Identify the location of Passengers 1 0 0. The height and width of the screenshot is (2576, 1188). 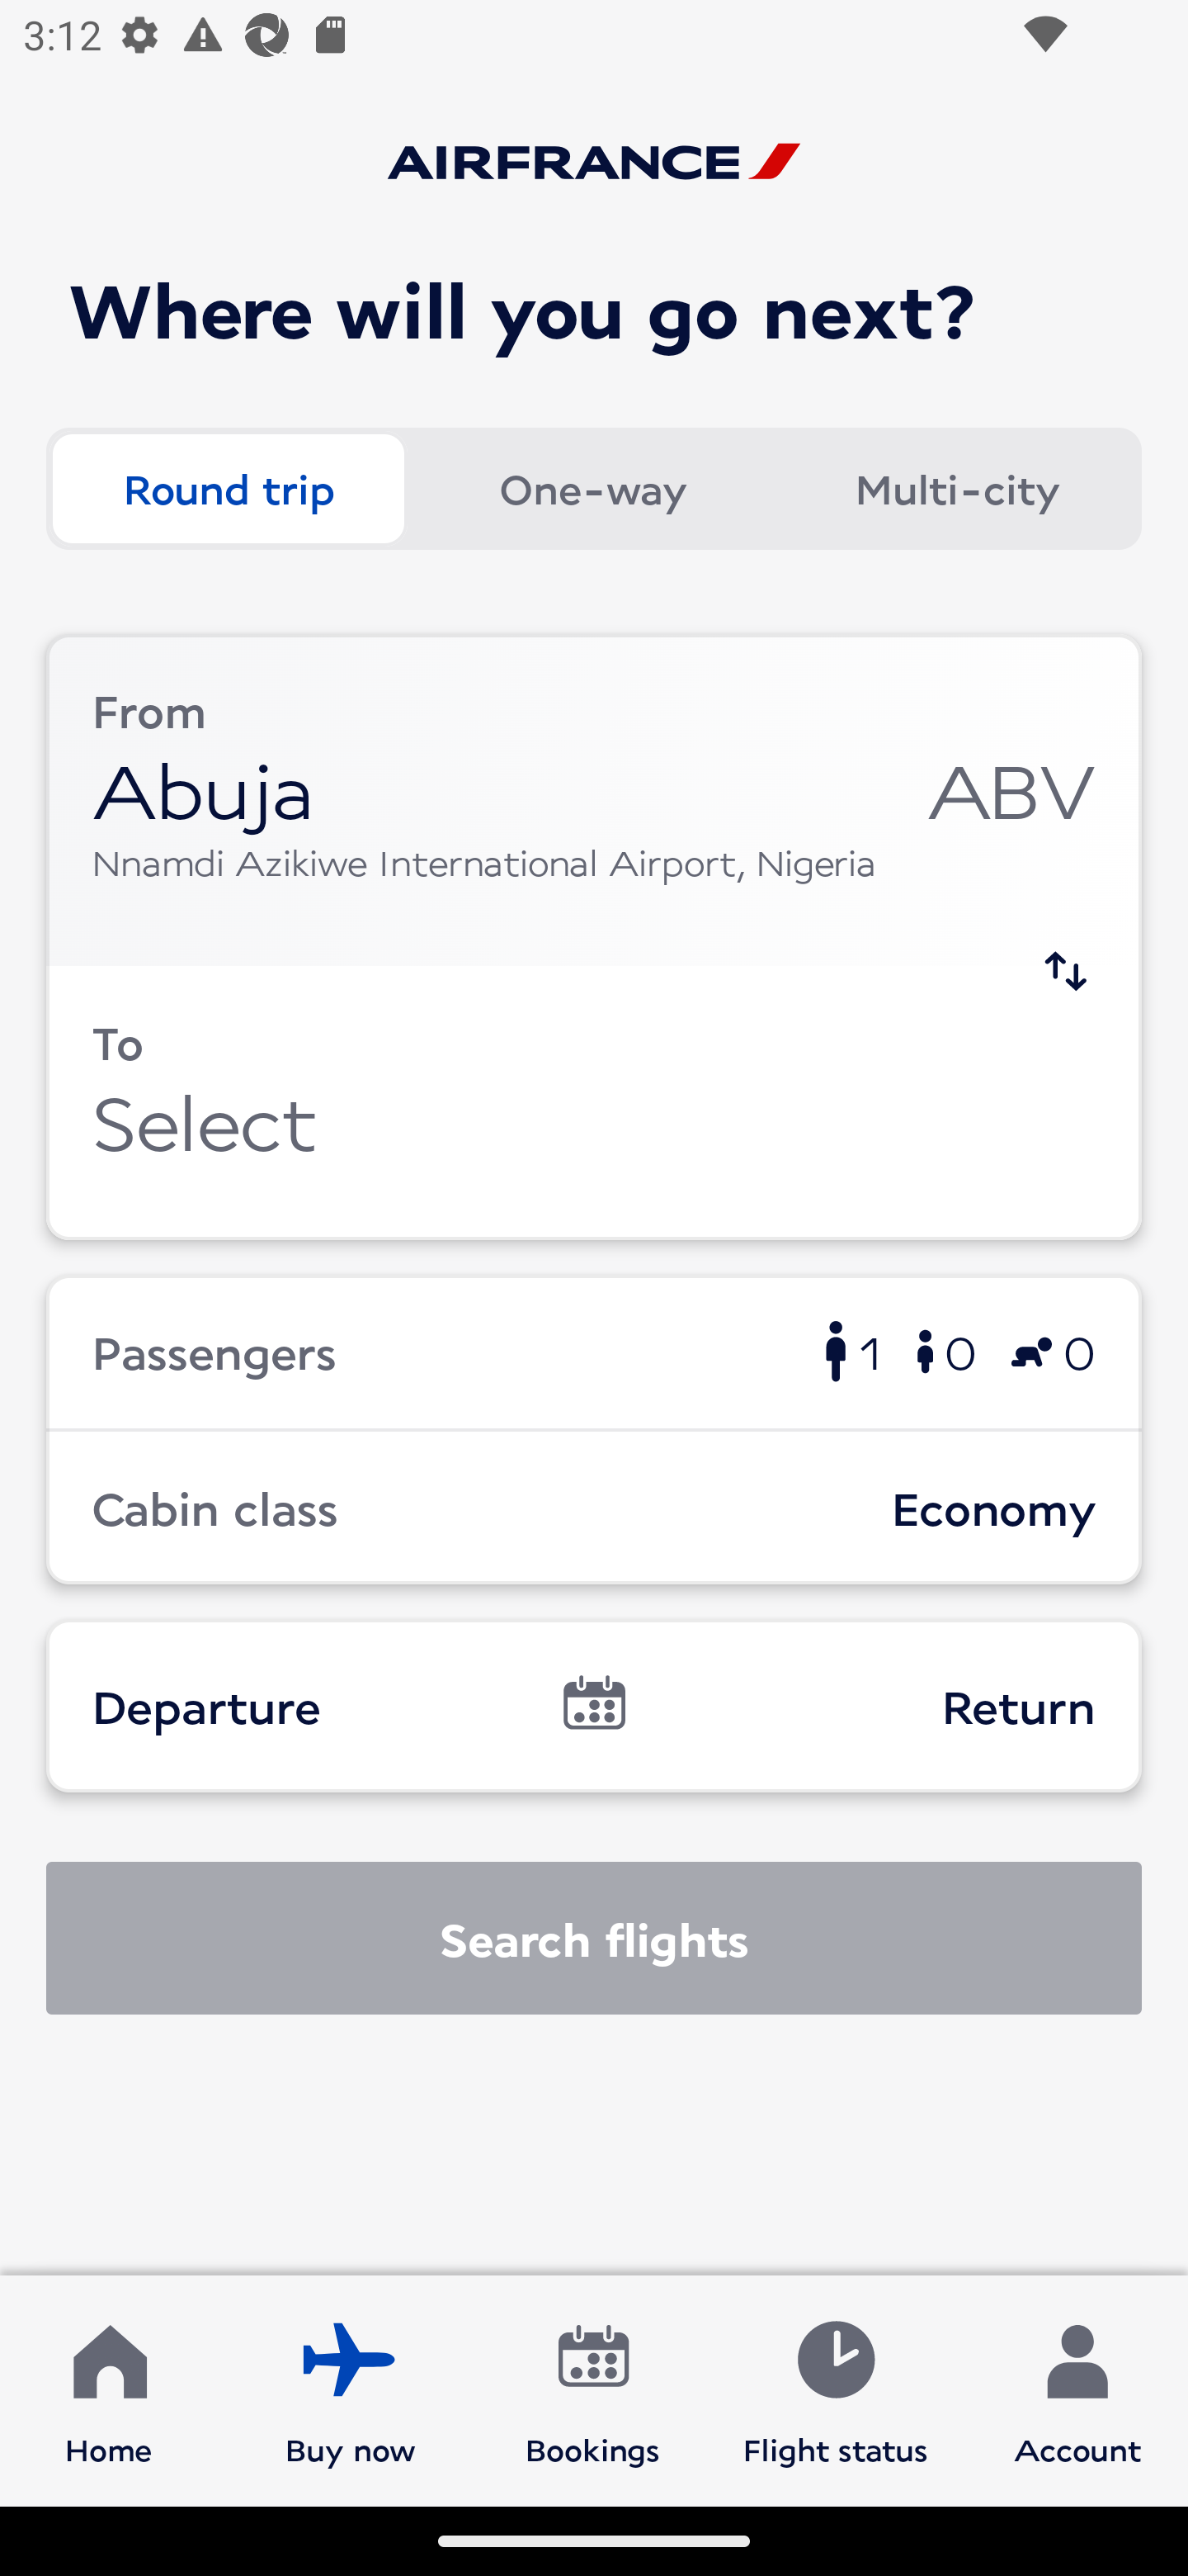
(594, 1351).